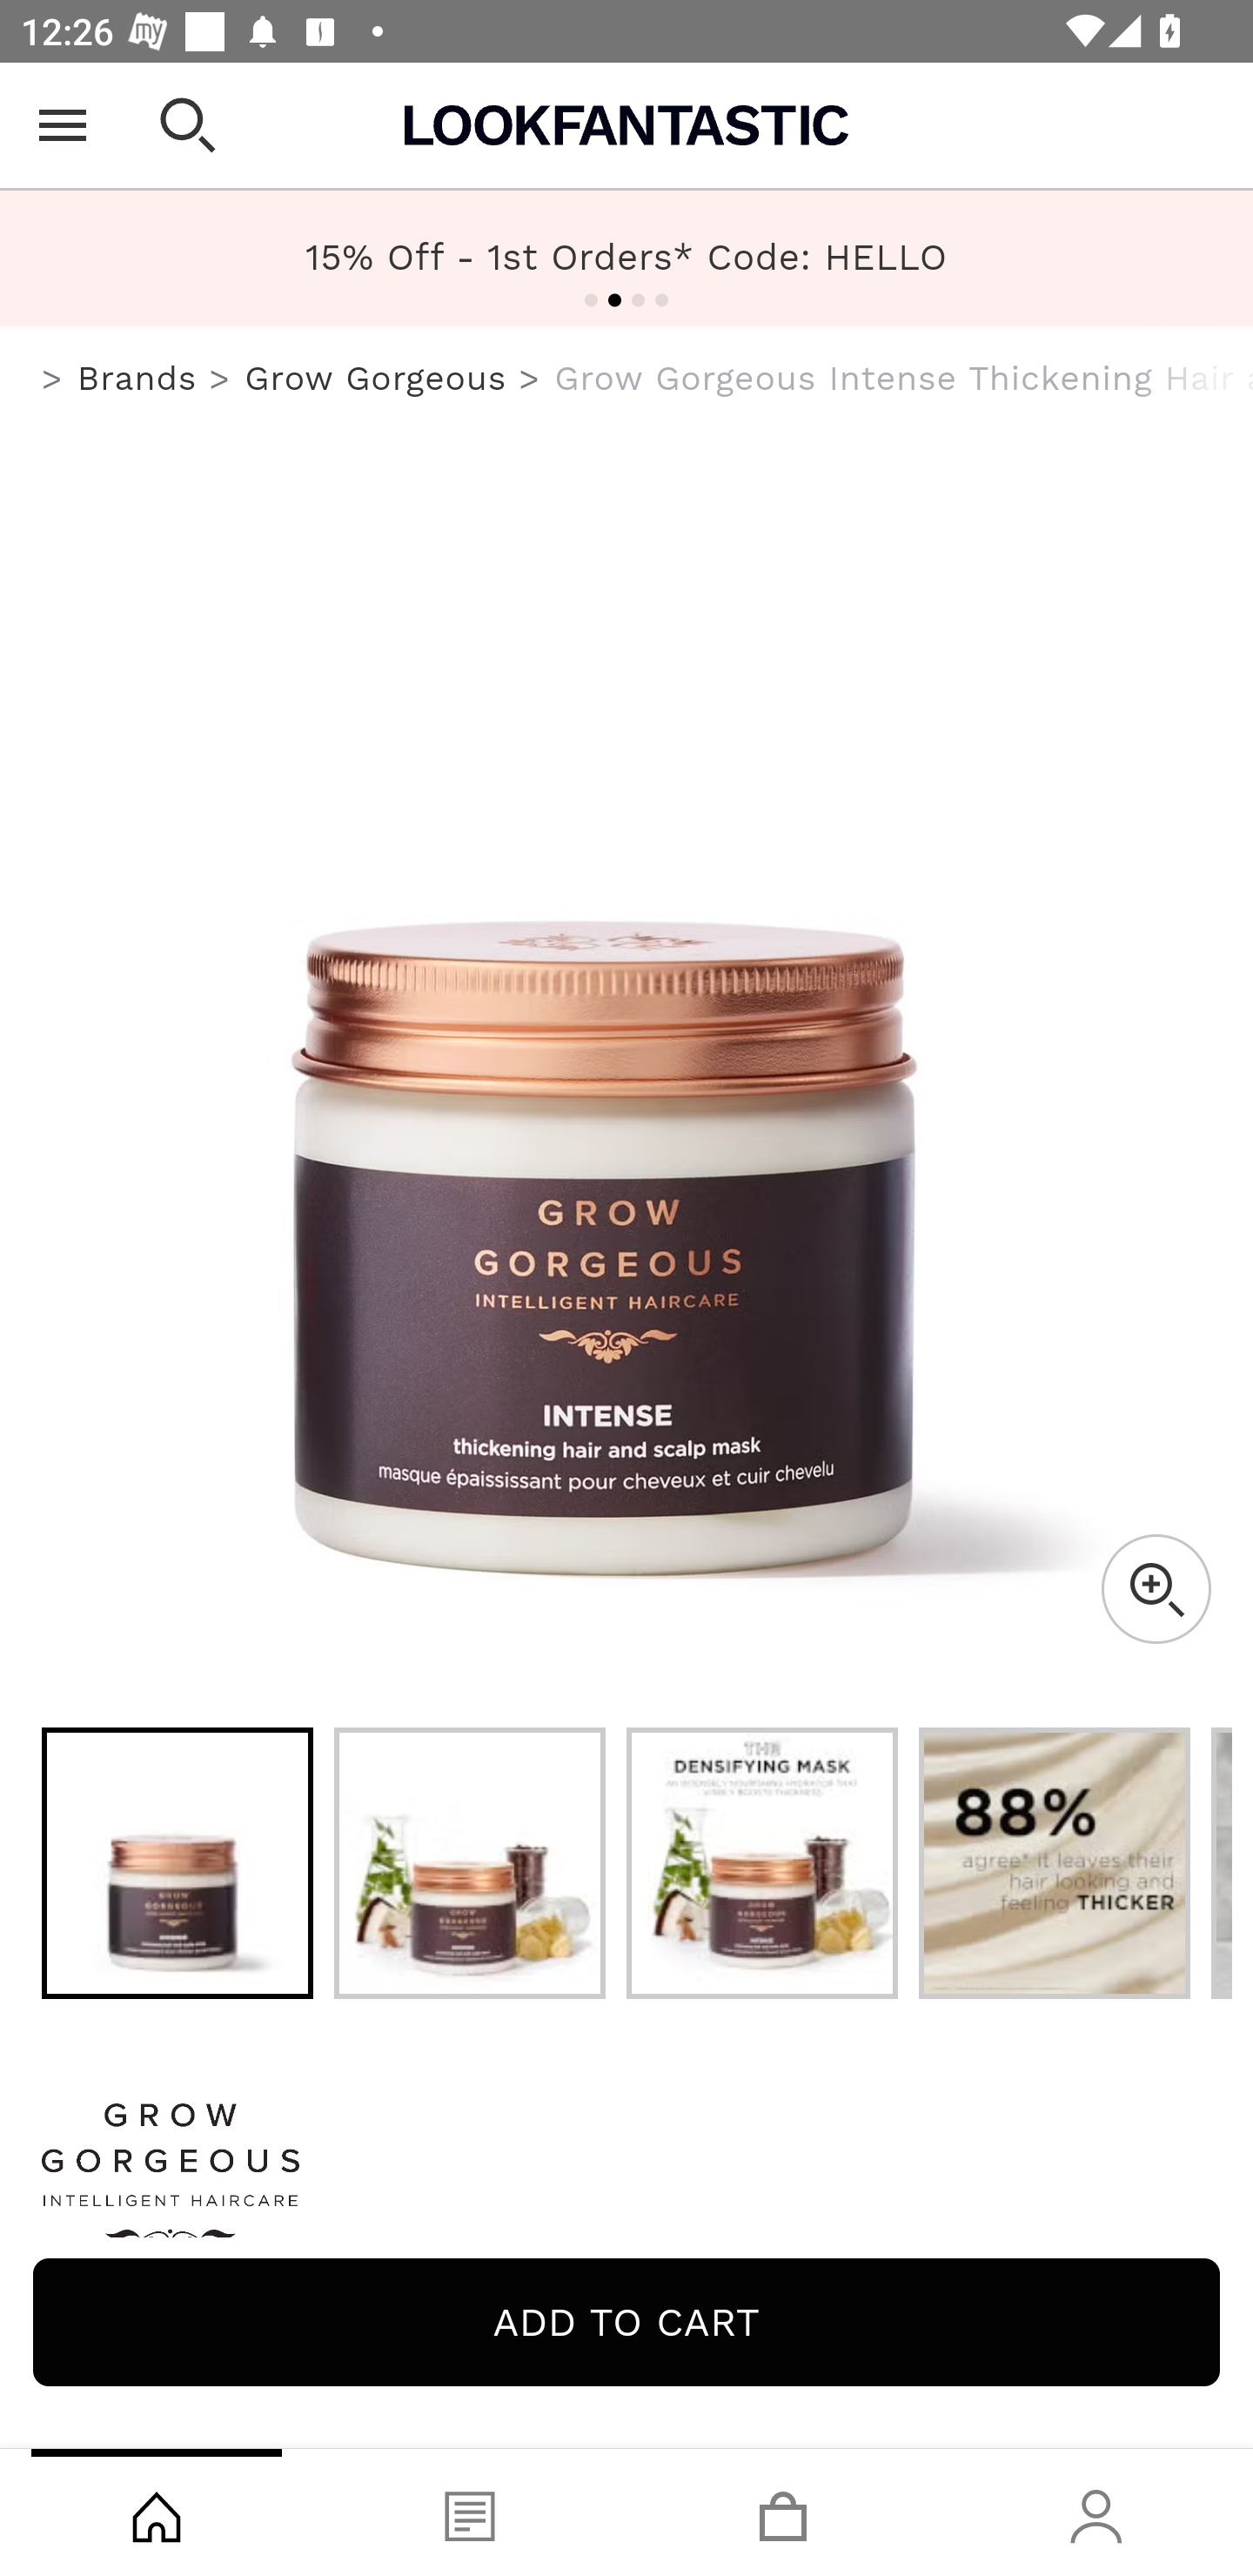 This screenshot has height=2576, width=1253. I want to click on Grow Gorgeous, so click(376, 378).